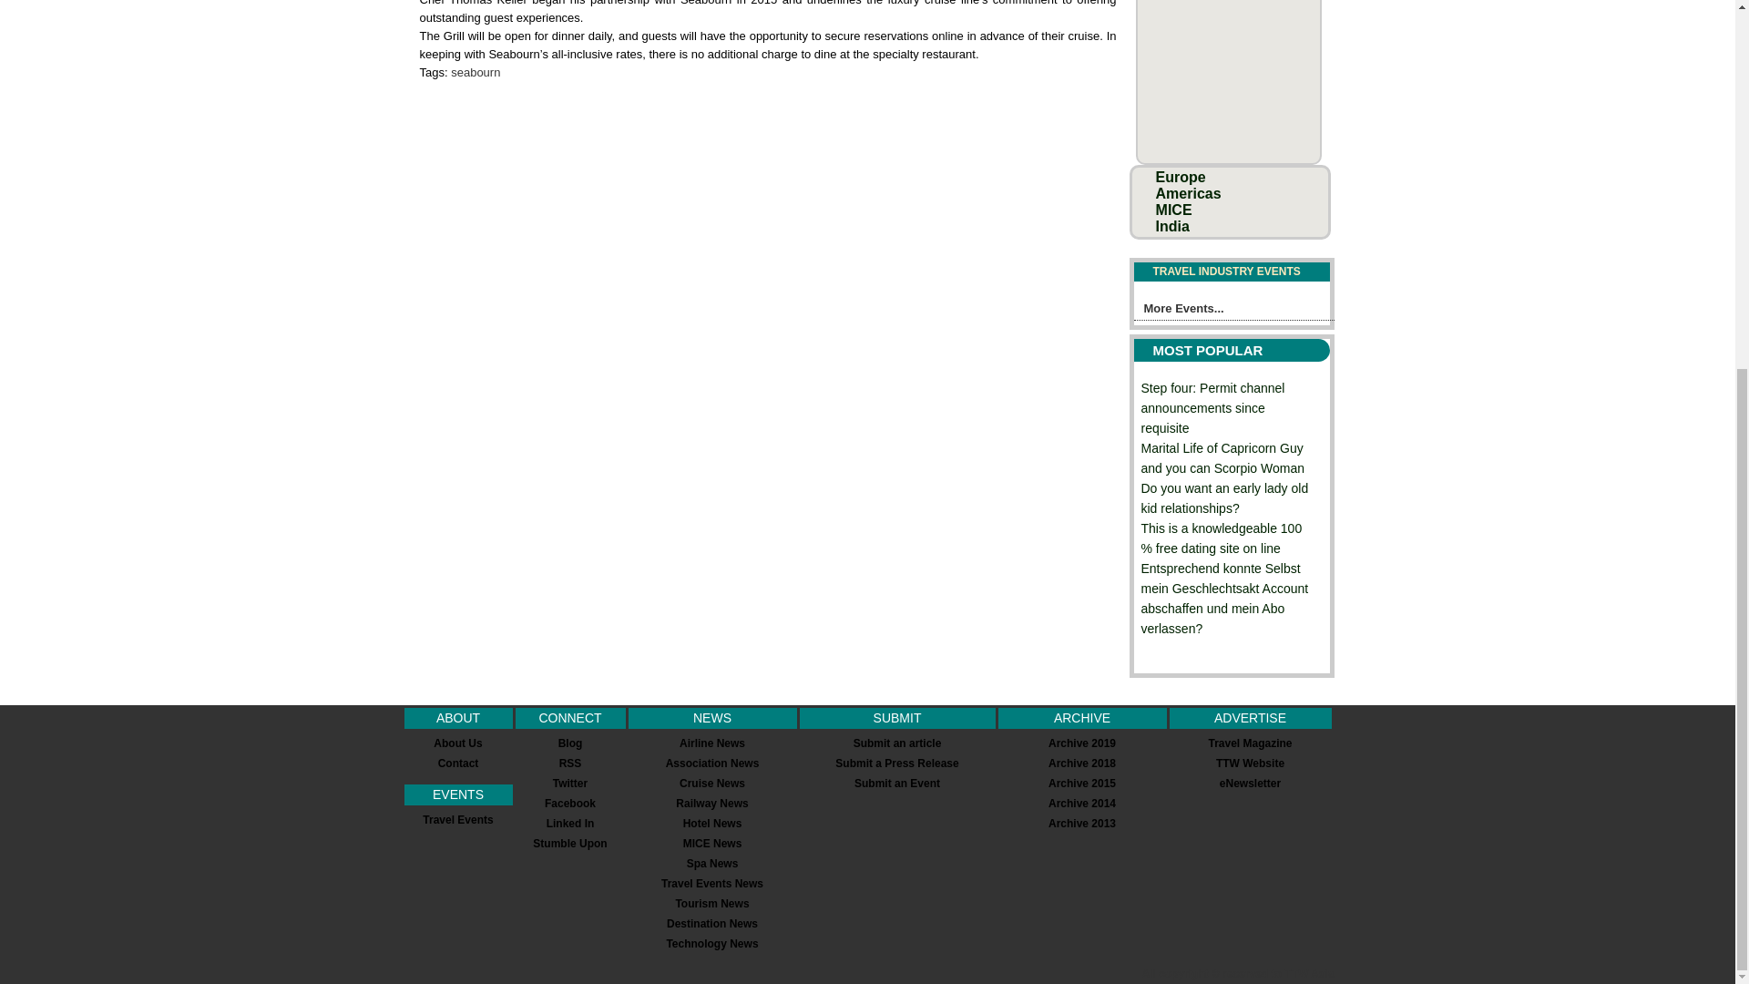  What do you see at coordinates (570, 784) in the screenshot?
I see `Twitter` at bounding box center [570, 784].